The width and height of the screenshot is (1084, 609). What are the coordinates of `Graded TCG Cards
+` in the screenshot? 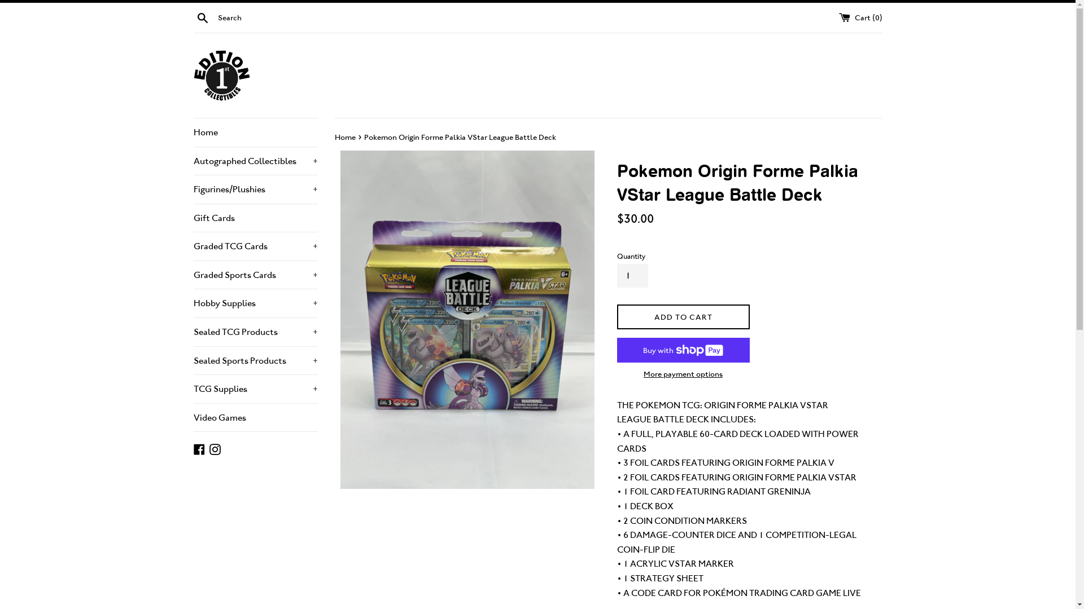 It's located at (255, 246).